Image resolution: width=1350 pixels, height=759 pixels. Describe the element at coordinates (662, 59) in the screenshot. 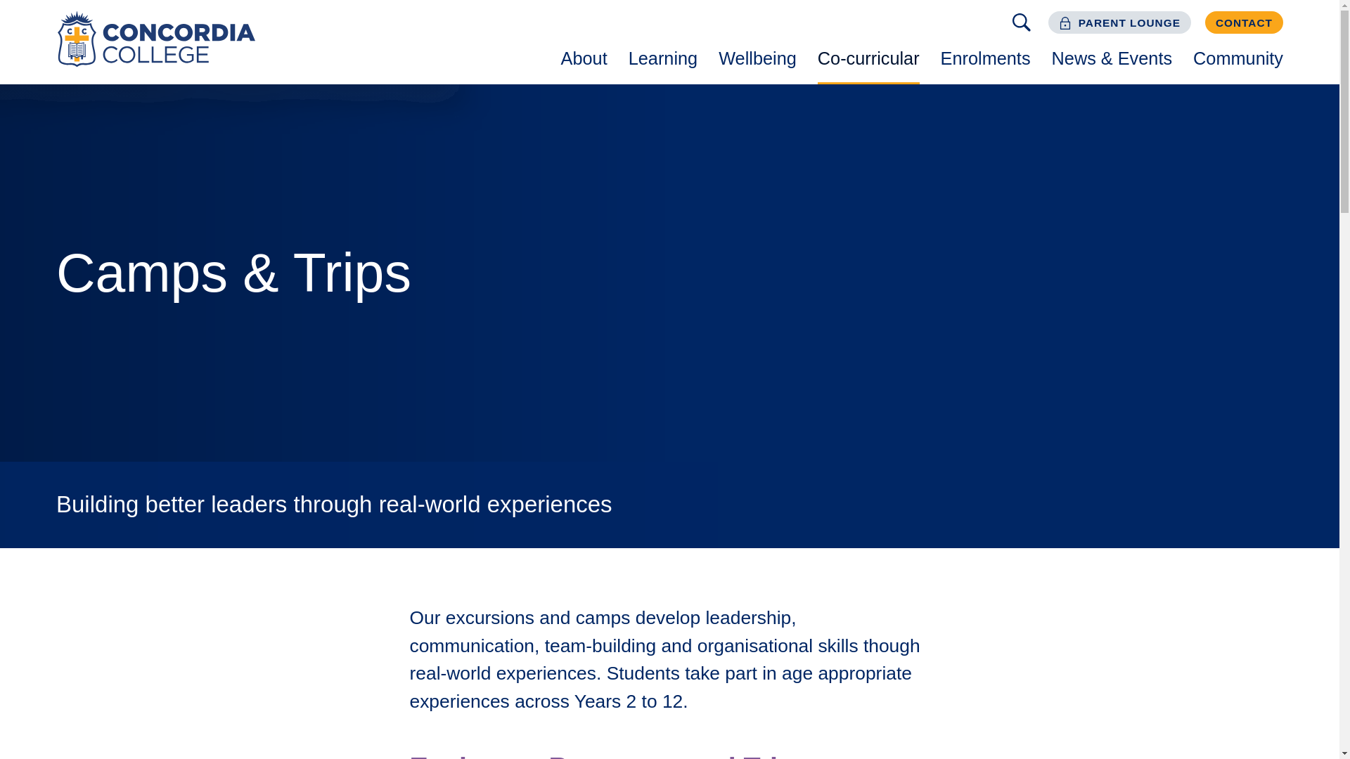

I see `Learning` at that location.